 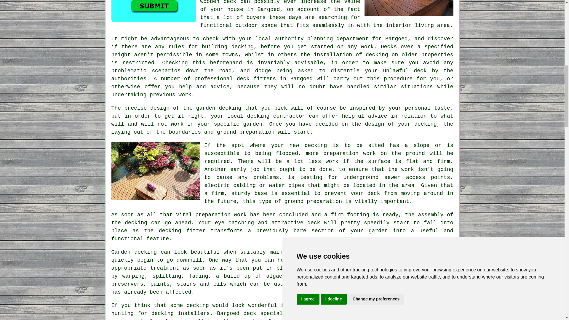 What do you see at coordinates (409, 8) in the screenshot?
I see `Bargoed Decking Fitter - Deck Fitters Bargoed` at bounding box center [409, 8].